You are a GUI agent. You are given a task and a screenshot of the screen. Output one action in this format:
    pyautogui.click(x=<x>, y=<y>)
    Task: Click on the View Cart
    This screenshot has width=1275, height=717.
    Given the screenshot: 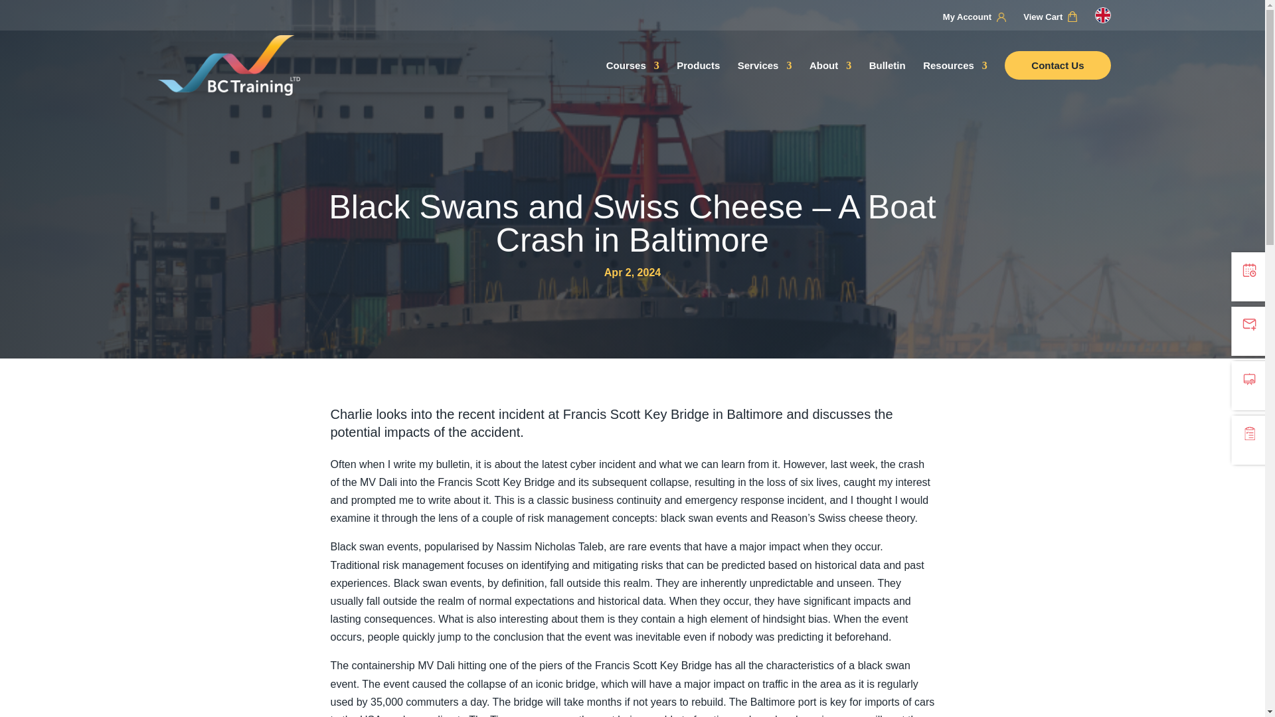 What is the action you would take?
    pyautogui.click(x=1053, y=19)
    